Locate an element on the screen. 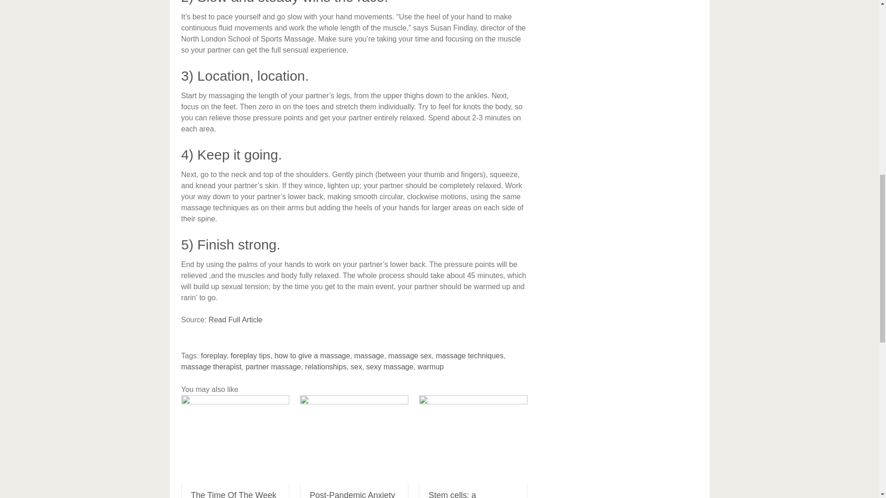 This screenshot has width=886, height=498. sexy massage is located at coordinates (390, 367).